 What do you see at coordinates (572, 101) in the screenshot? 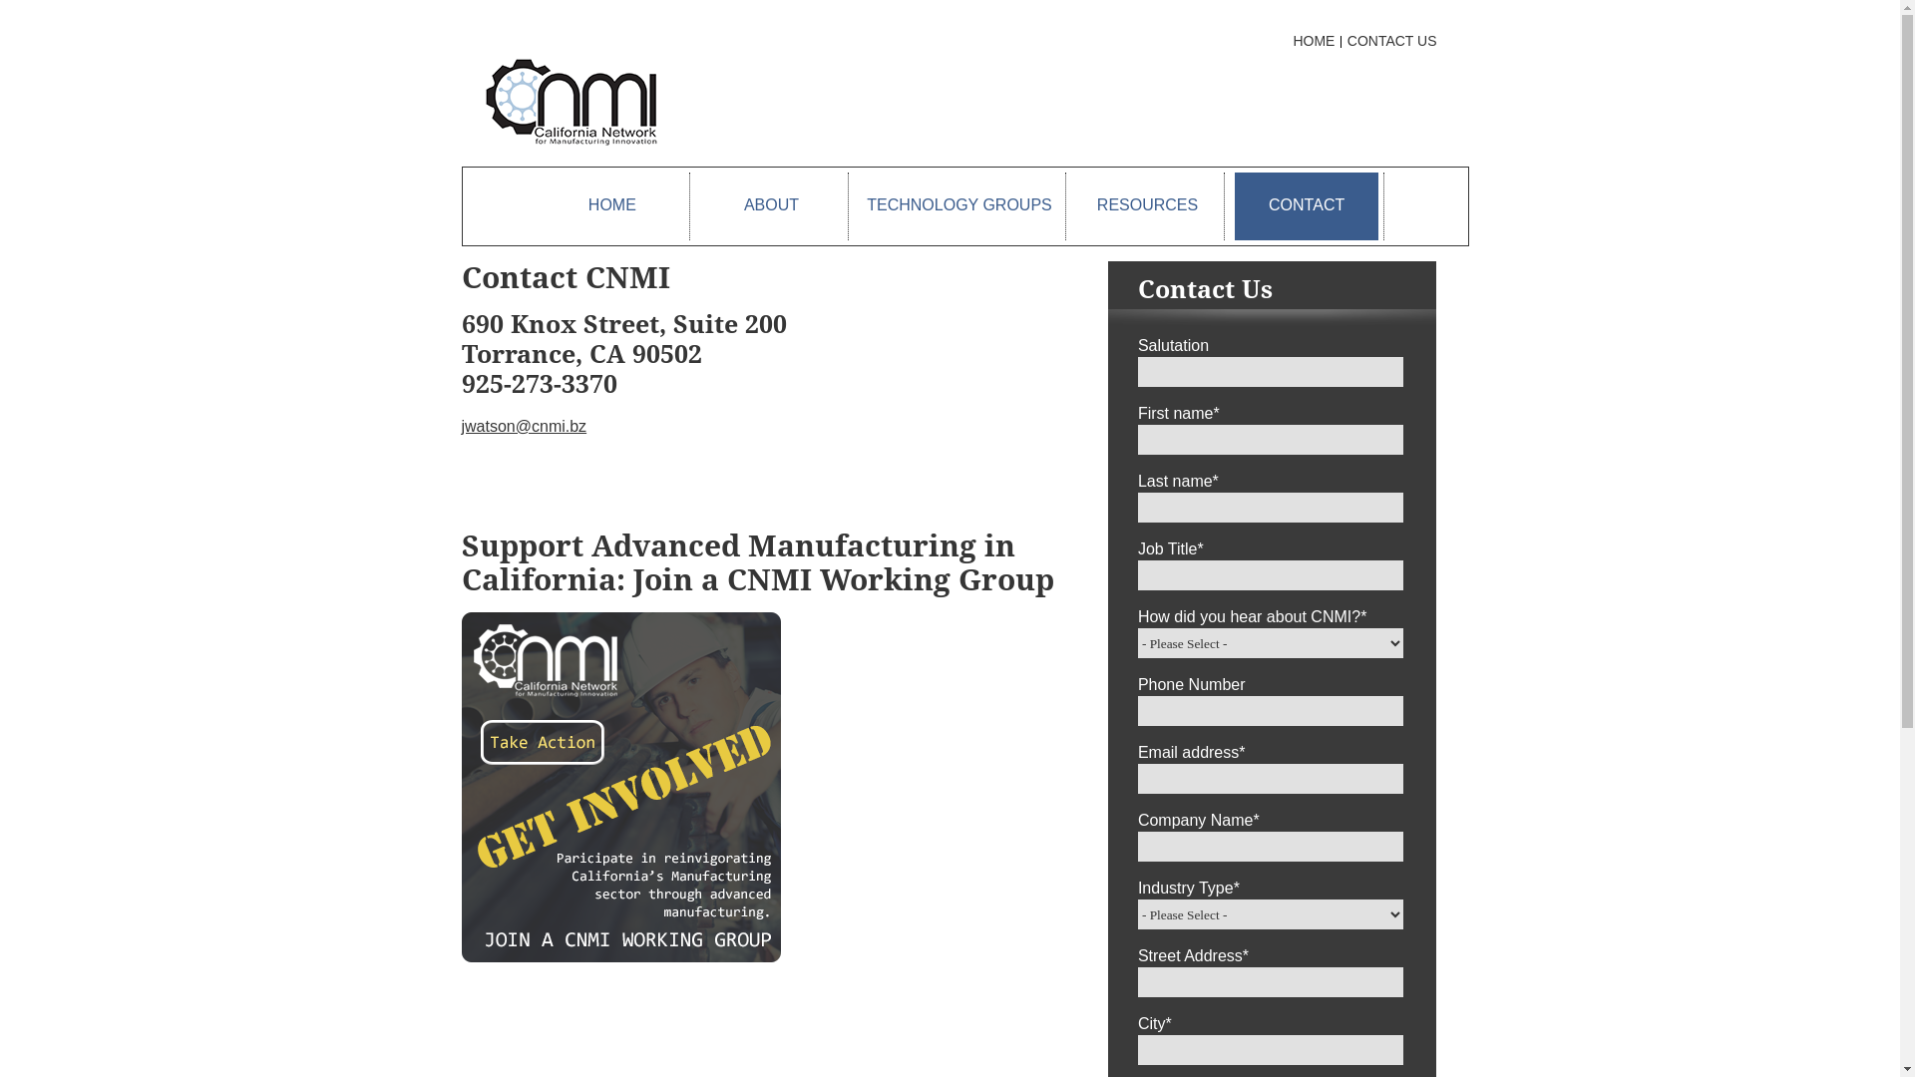
I see `CNMI - California Network For Manufacturing Innovation` at bounding box center [572, 101].